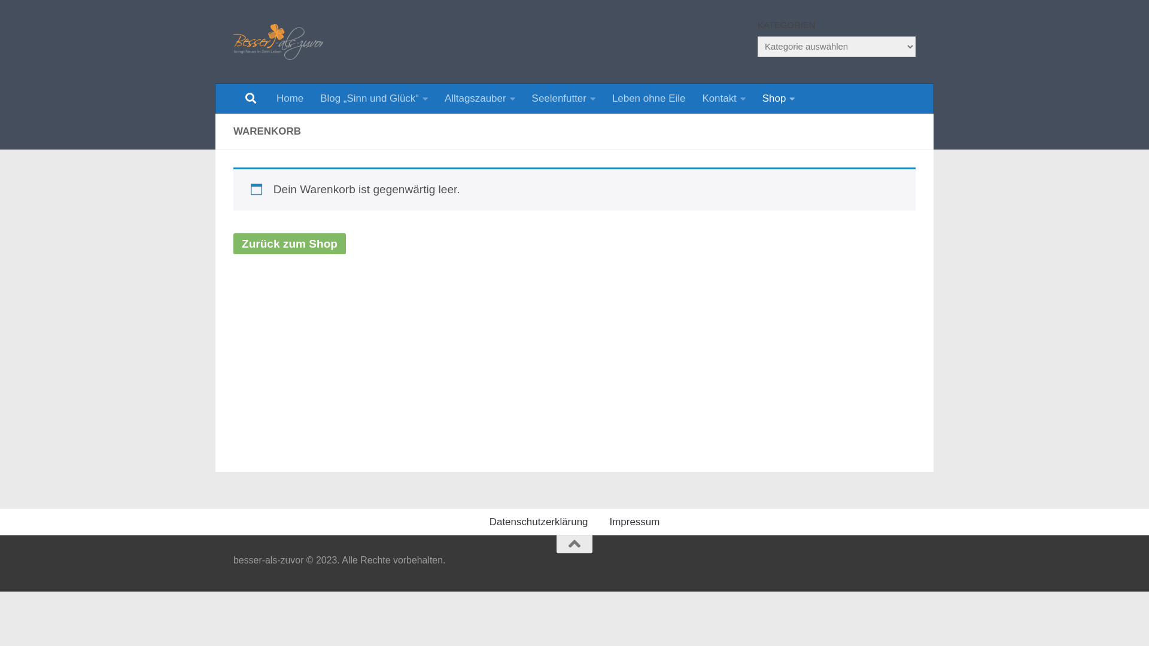 This screenshot has width=1149, height=646. What do you see at coordinates (564, 99) in the screenshot?
I see `Seelenfutter` at bounding box center [564, 99].